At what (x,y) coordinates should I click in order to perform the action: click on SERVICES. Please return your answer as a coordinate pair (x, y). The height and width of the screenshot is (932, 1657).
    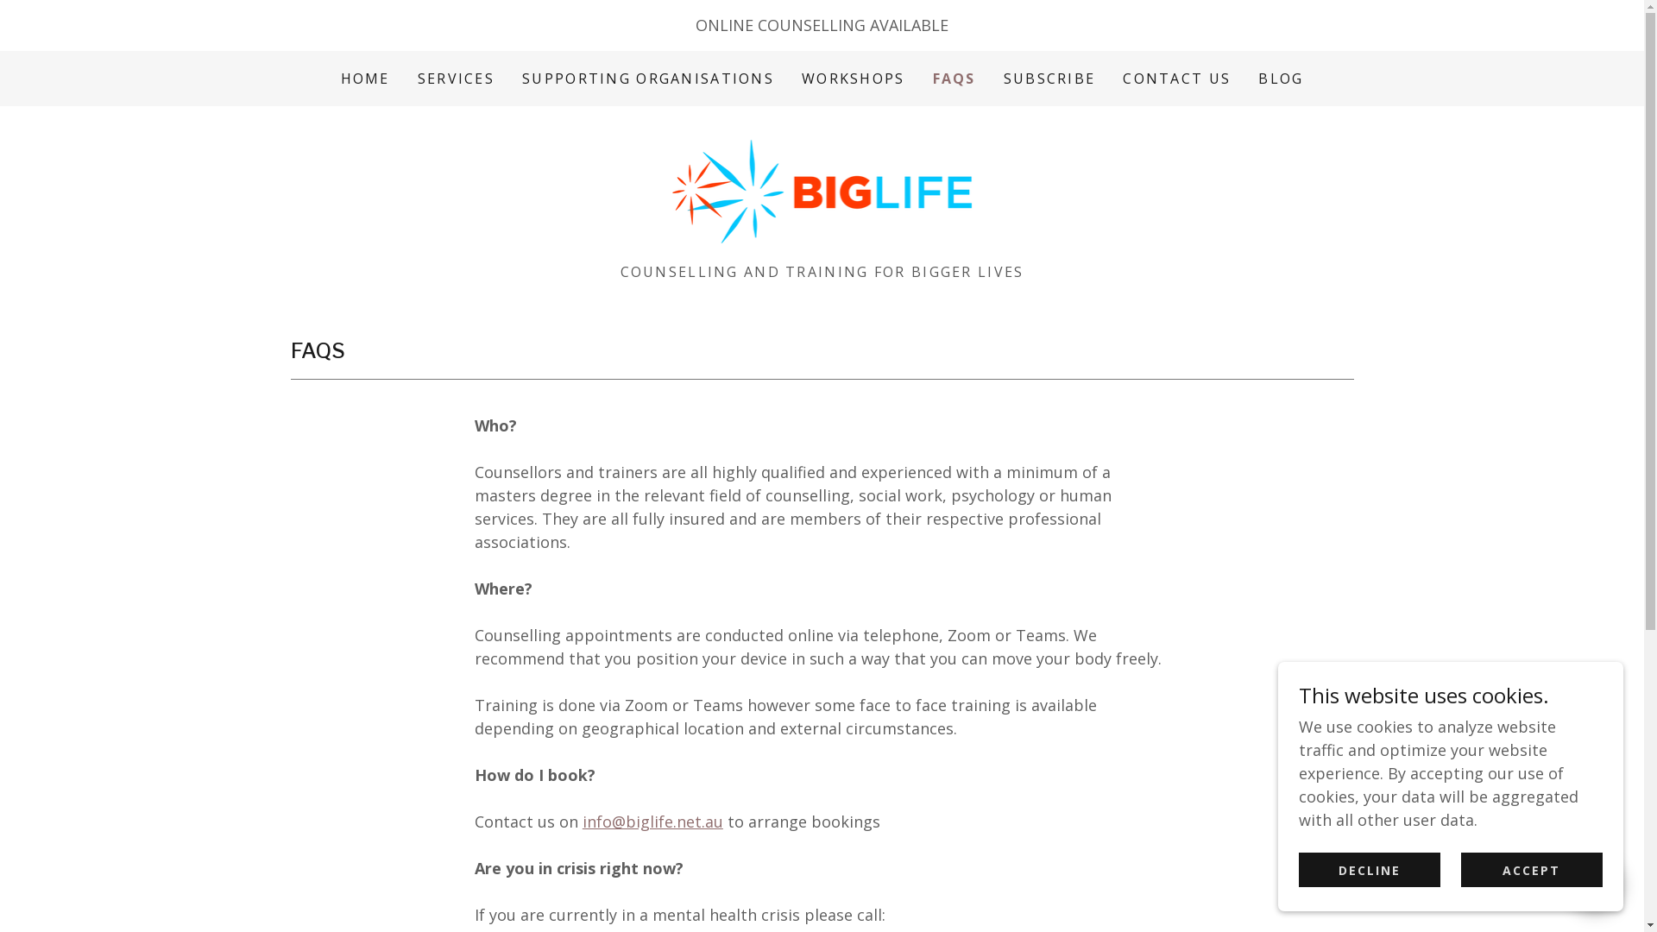
    Looking at the image, I should click on (456, 79).